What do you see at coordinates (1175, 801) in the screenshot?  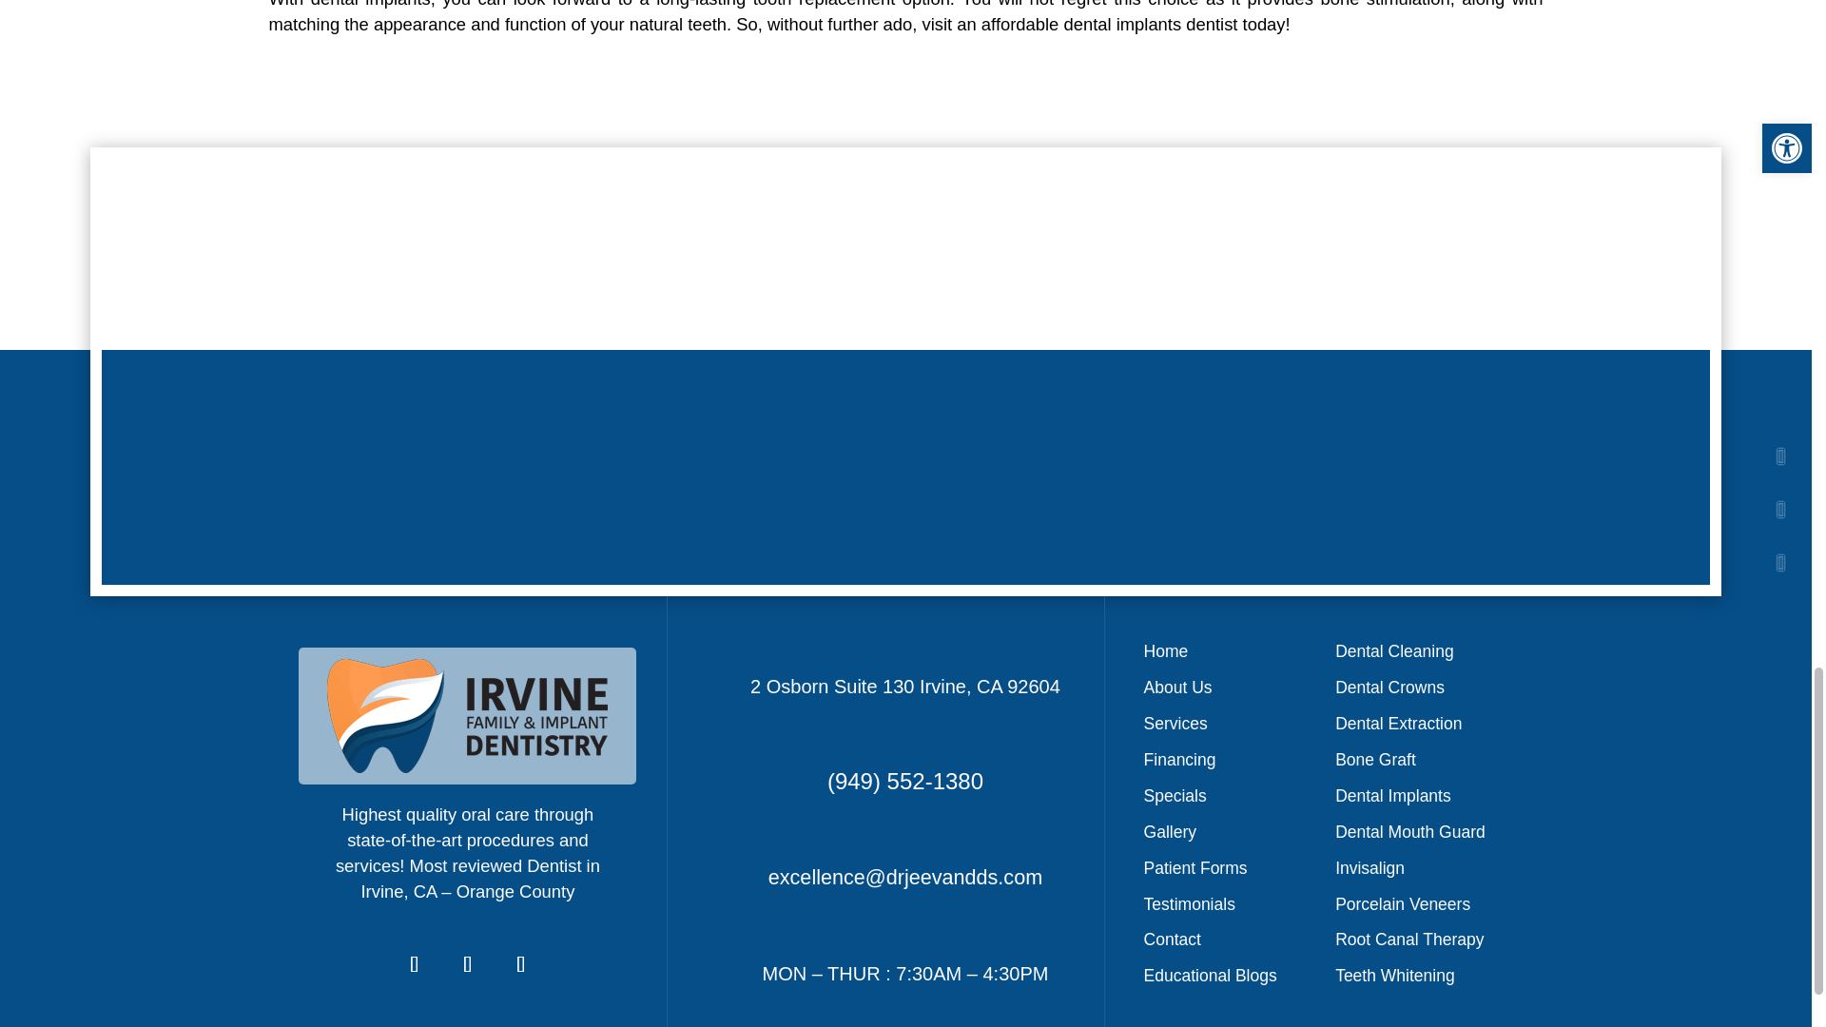 I see `Specials` at bounding box center [1175, 801].